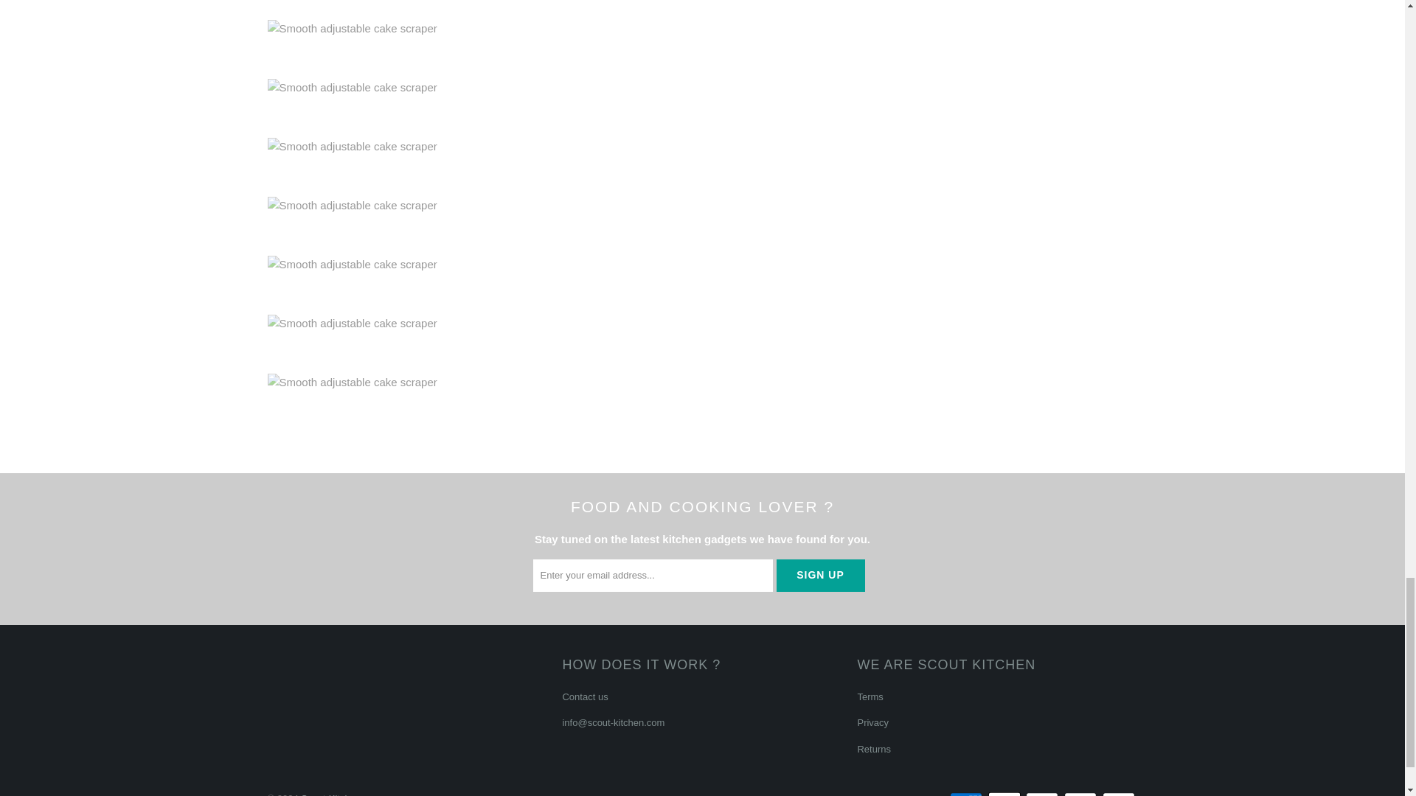 The image size is (1416, 796). What do you see at coordinates (1006, 793) in the screenshot?
I see `Apple Pay` at bounding box center [1006, 793].